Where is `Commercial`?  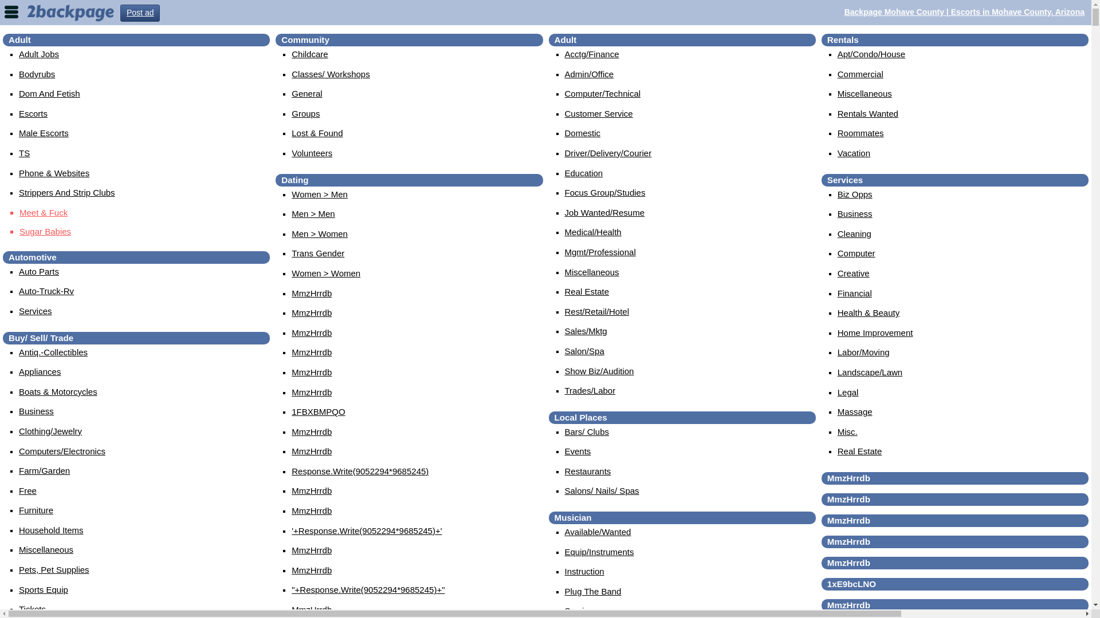 Commercial is located at coordinates (861, 74).